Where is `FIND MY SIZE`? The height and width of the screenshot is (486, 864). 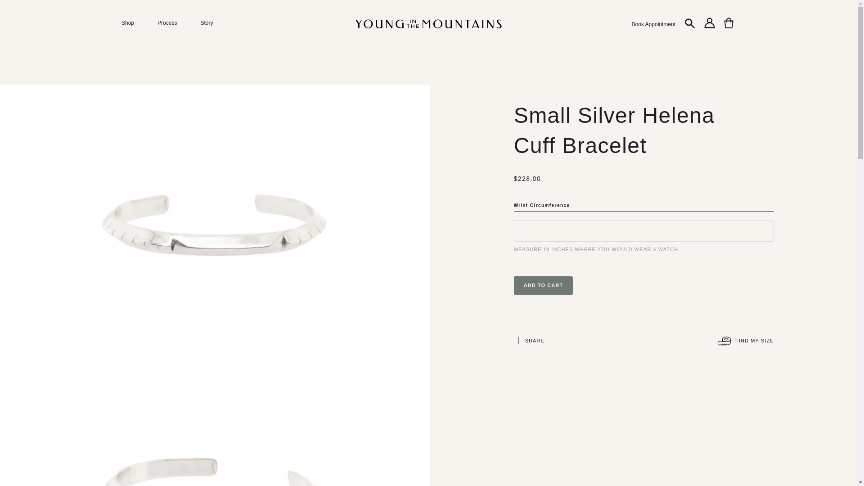
FIND MY SIZE is located at coordinates (746, 341).